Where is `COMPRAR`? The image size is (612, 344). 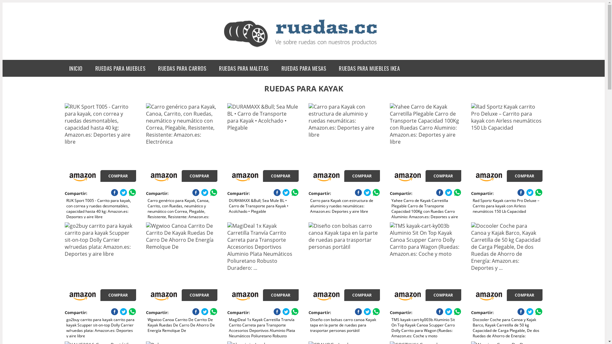 COMPRAR is located at coordinates (443, 295).